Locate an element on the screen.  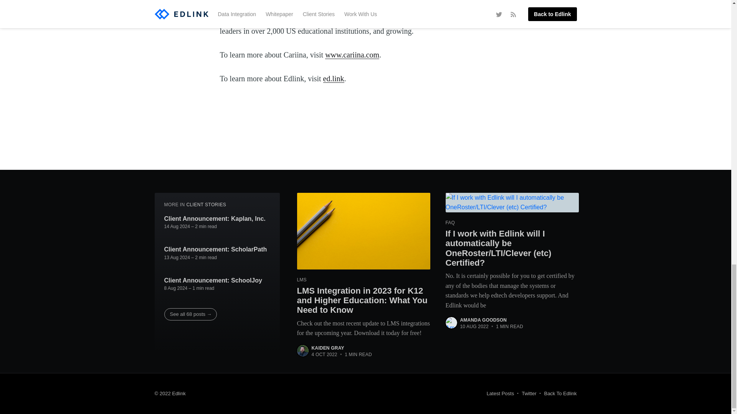
CLIENT STORIES is located at coordinates (206, 205).